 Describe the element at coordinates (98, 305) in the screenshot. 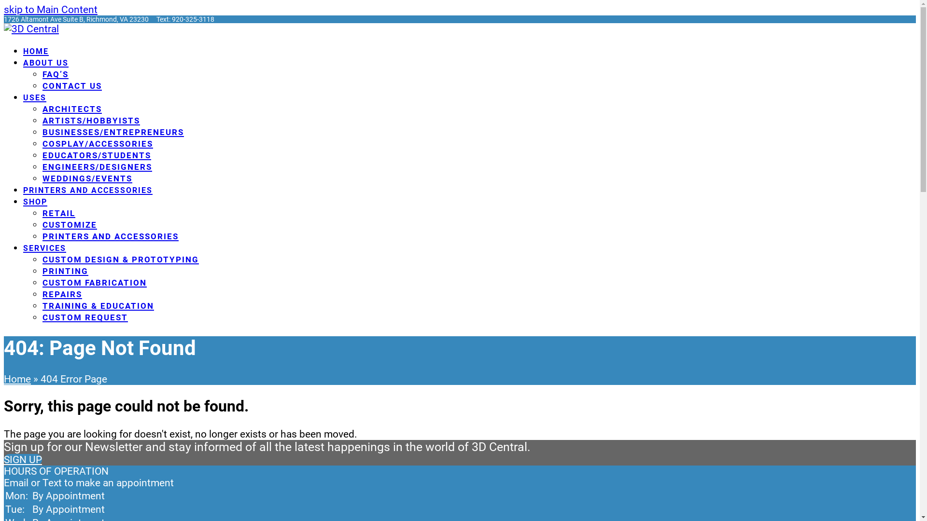

I see `TRAINING & EDUCATION` at that location.